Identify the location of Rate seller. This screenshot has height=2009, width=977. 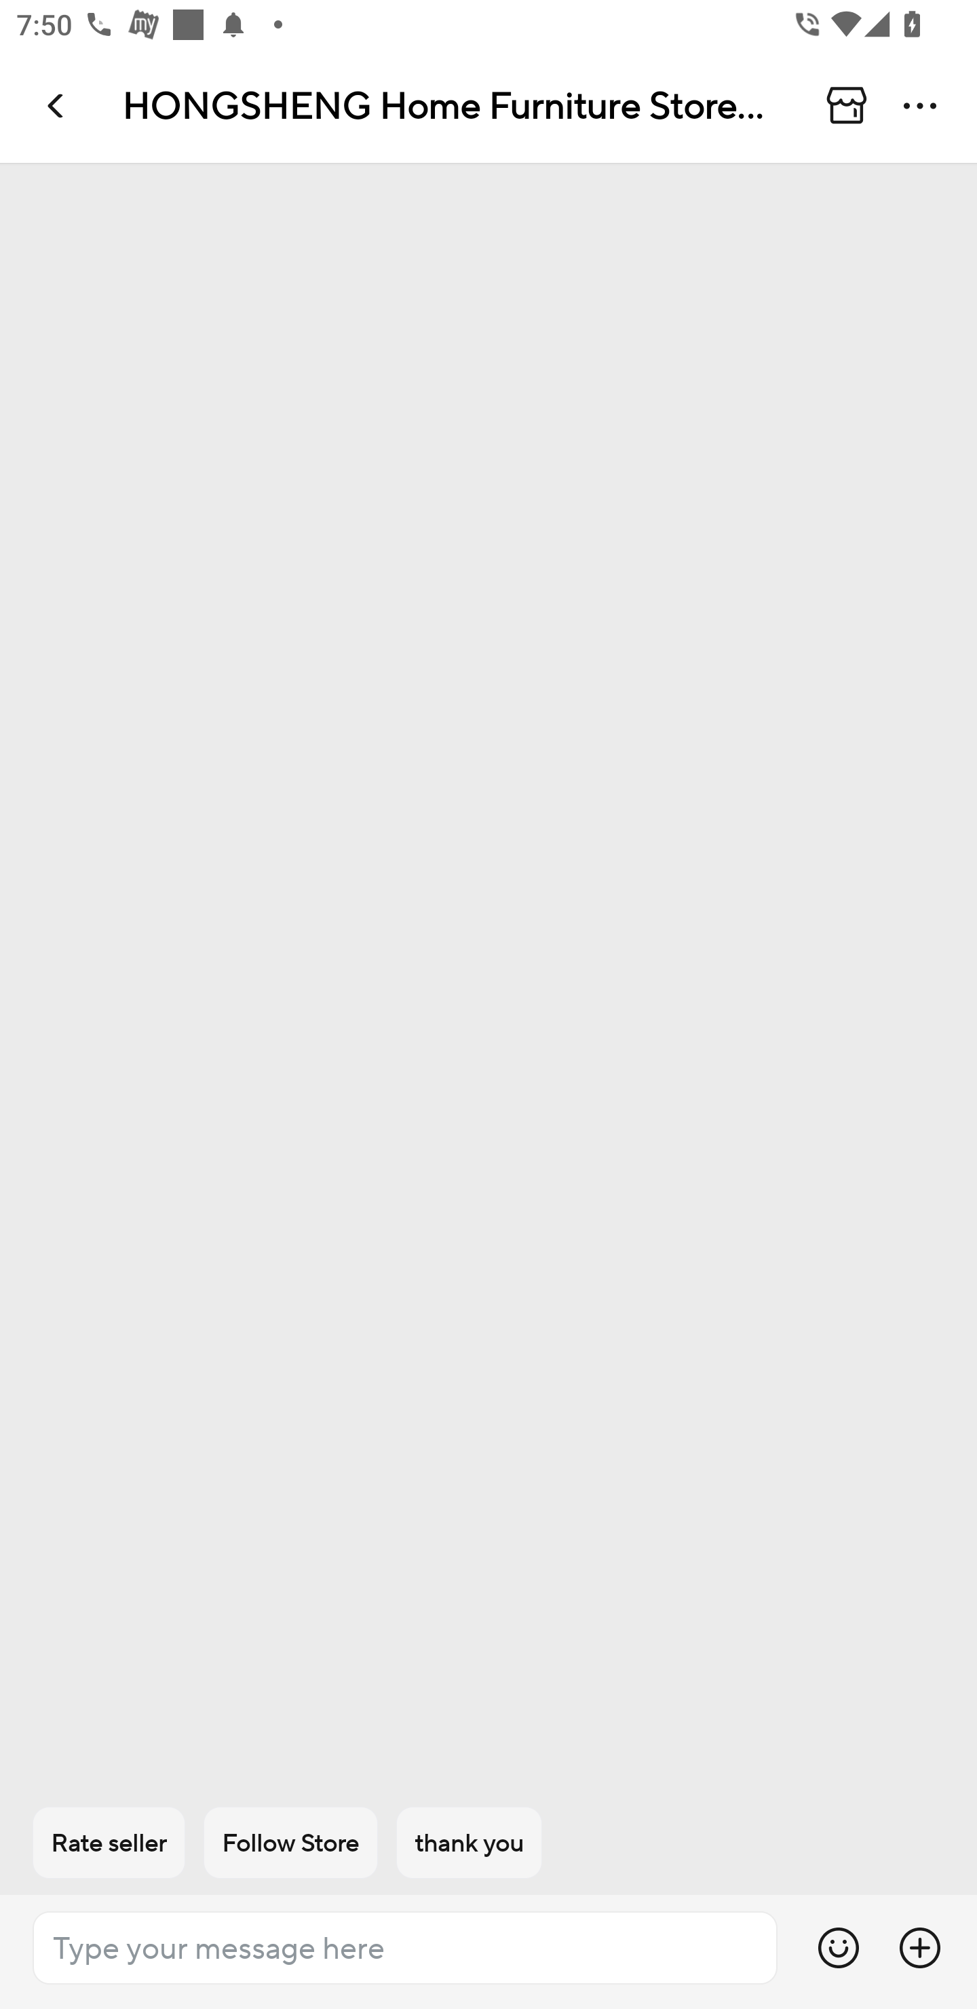
(109, 1842).